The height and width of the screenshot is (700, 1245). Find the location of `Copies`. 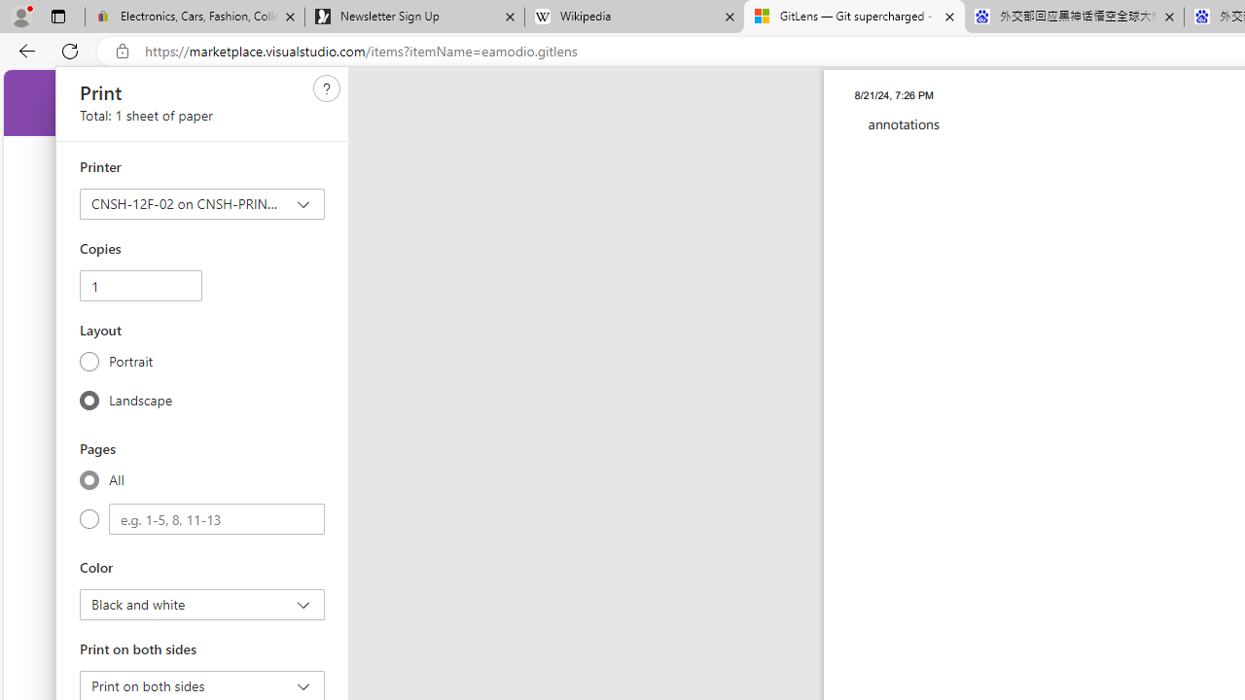

Copies is located at coordinates (140, 286).